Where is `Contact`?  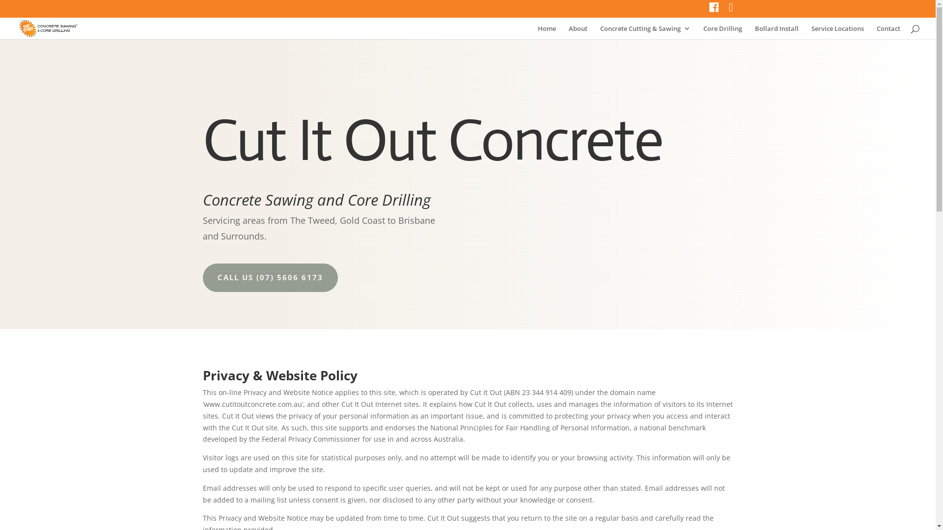
Contact is located at coordinates (888, 32).